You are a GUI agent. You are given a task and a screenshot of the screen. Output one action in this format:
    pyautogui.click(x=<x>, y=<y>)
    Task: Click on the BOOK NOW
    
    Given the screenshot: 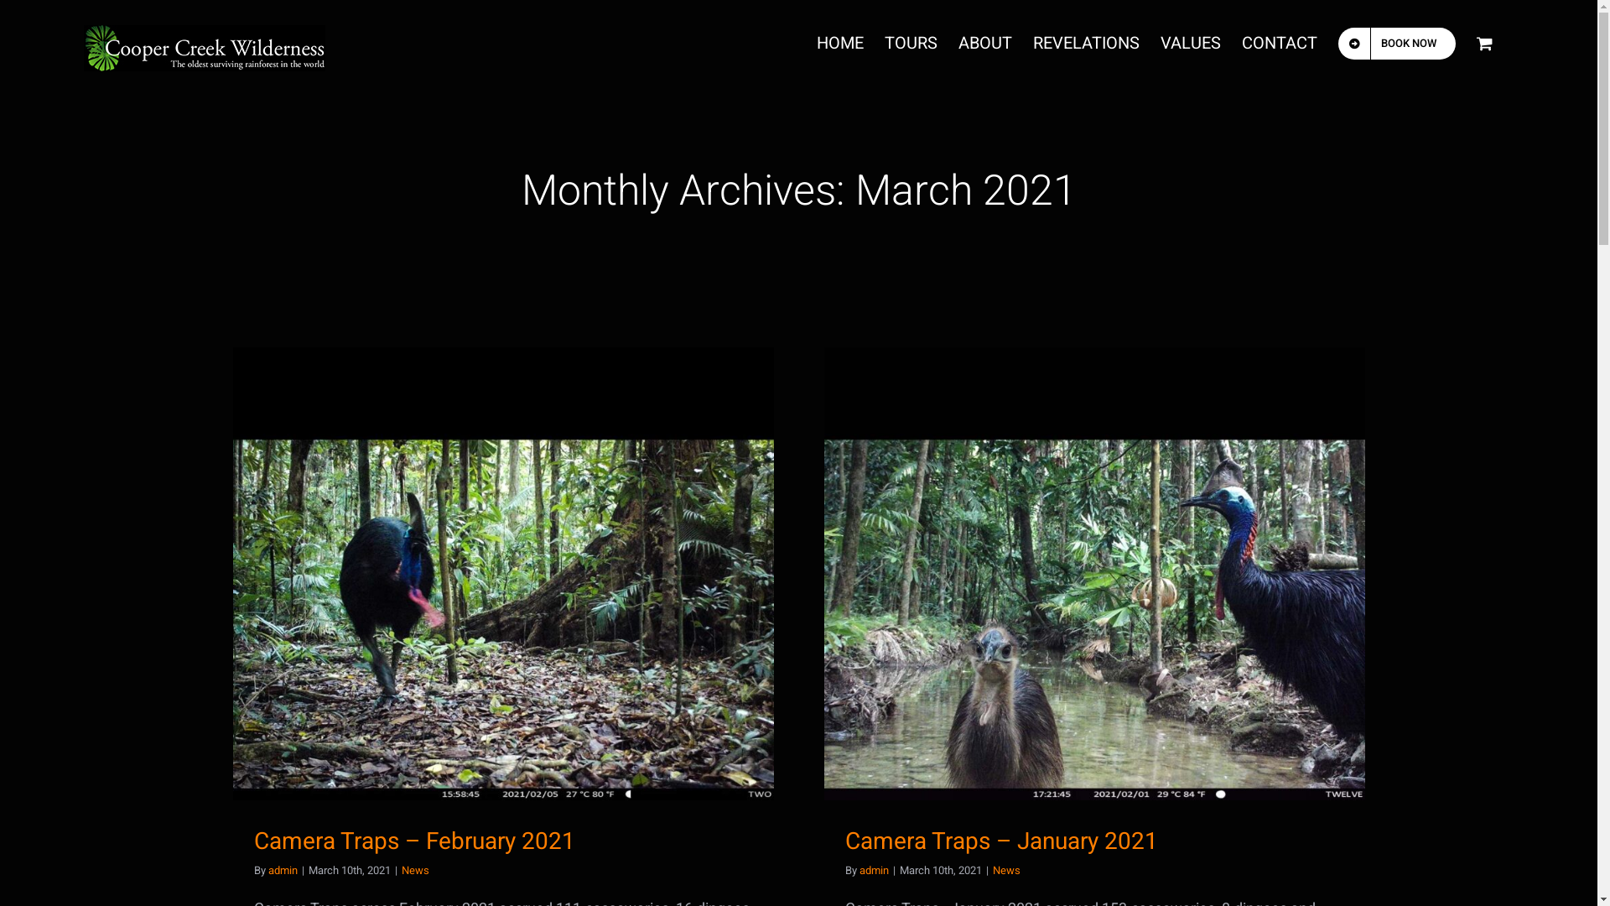 What is the action you would take?
    pyautogui.click(x=1397, y=44)
    